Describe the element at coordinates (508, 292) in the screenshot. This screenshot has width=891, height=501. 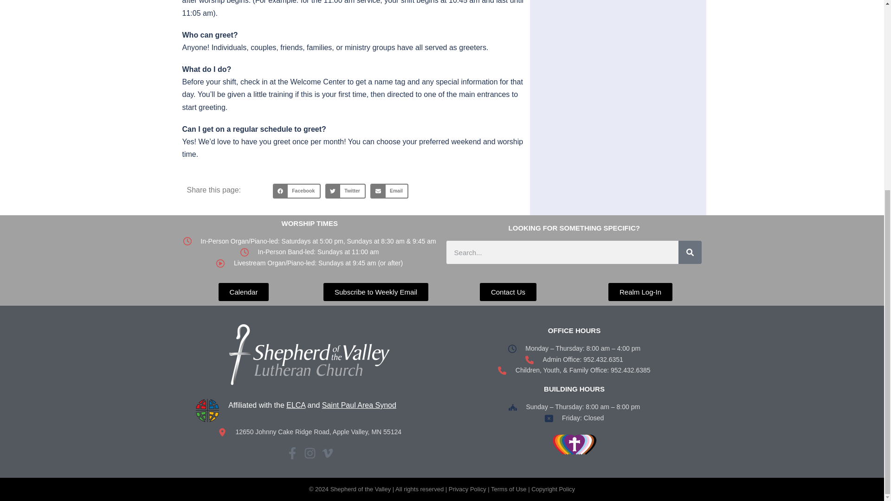
I see `Contact Us` at that location.